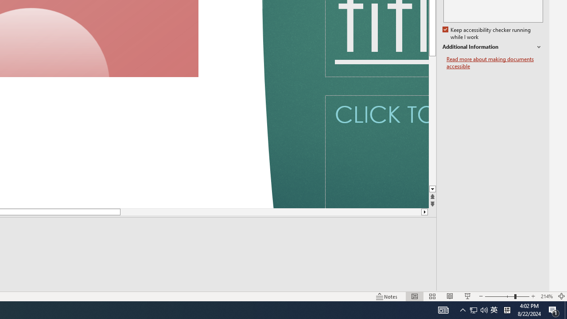  What do you see at coordinates (377, 152) in the screenshot?
I see `Subtitle TextBox` at bounding box center [377, 152].